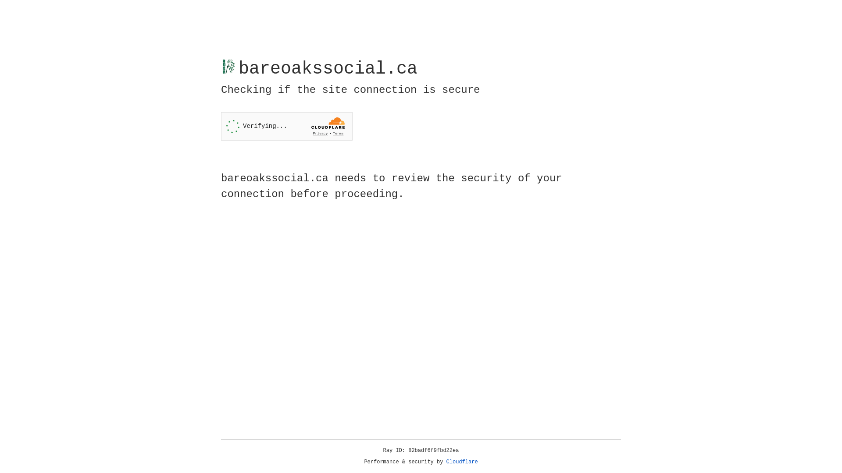  Describe the element at coordinates (462, 462) in the screenshot. I see `Cloudflare` at that location.